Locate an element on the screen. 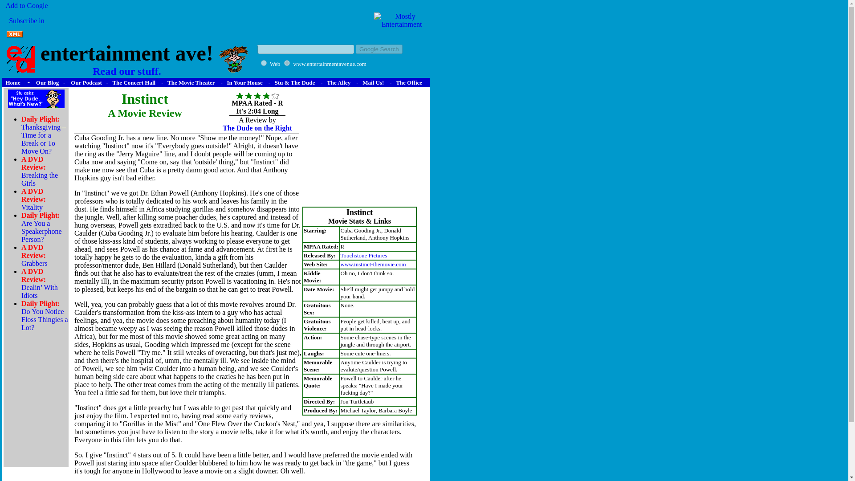  Subscribe to my feed is located at coordinates (373, 264).